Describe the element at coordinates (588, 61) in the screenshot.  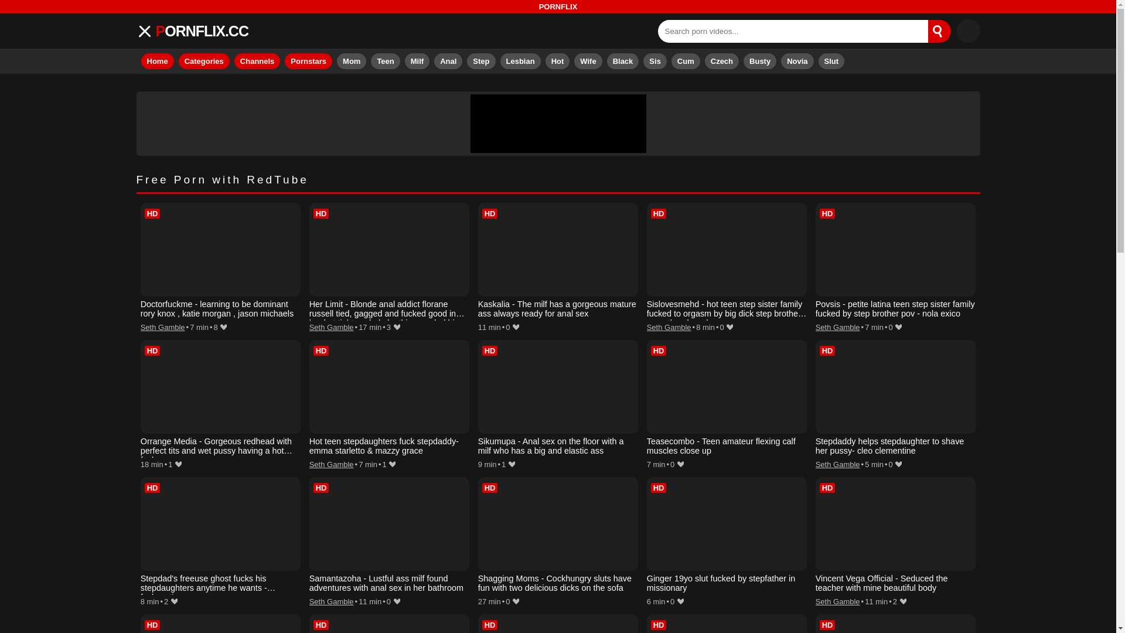
I see `Wife` at that location.